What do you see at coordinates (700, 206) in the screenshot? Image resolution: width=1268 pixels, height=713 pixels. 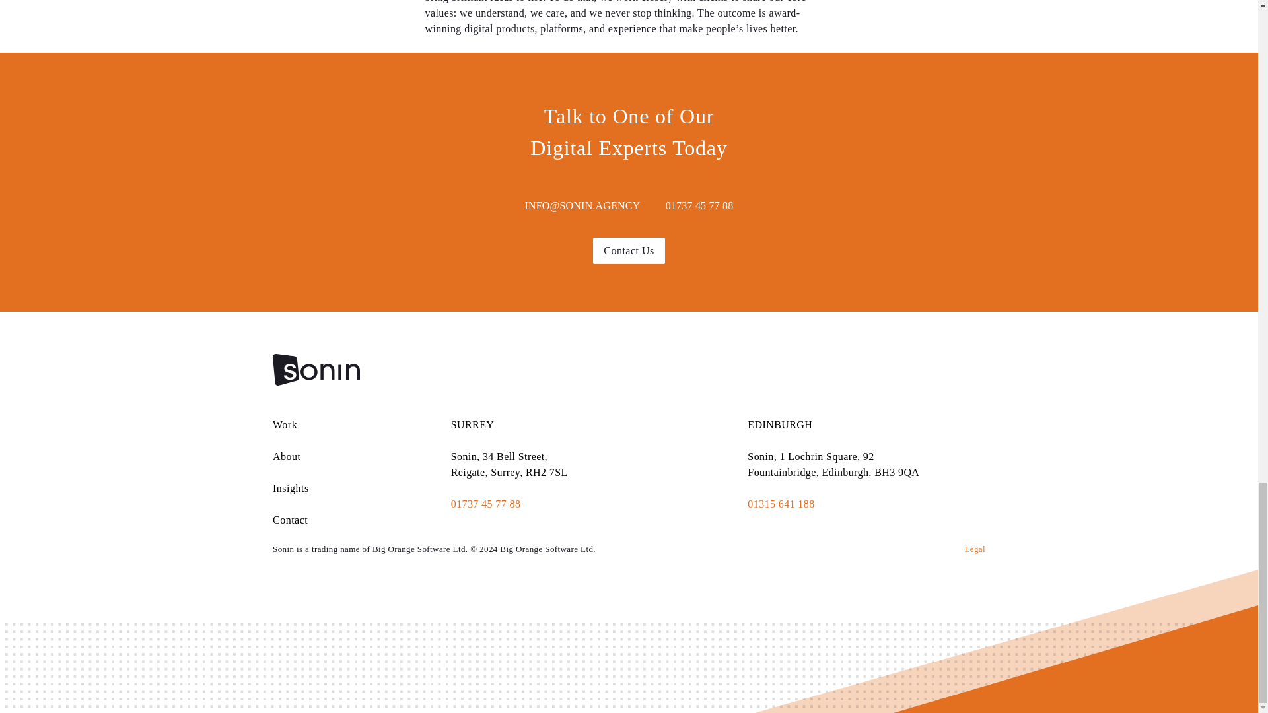 I see `01737 45 77 88` at bounding box center [700, 206].